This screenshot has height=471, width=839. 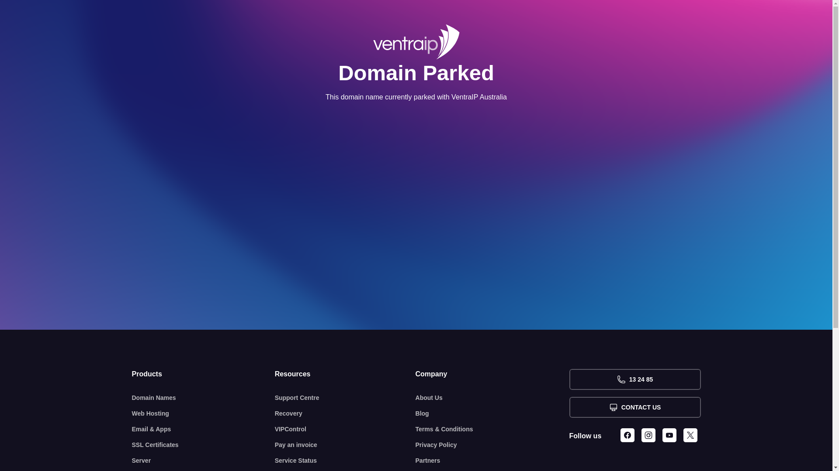 I want to click on Support Centre, so click(x=345, y=398).